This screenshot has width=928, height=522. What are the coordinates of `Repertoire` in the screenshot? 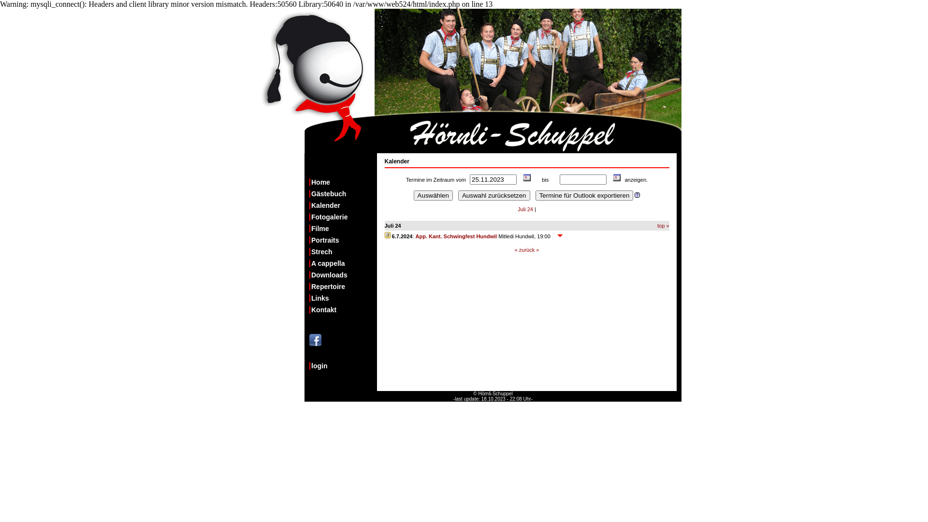 It's located at (343, 287).